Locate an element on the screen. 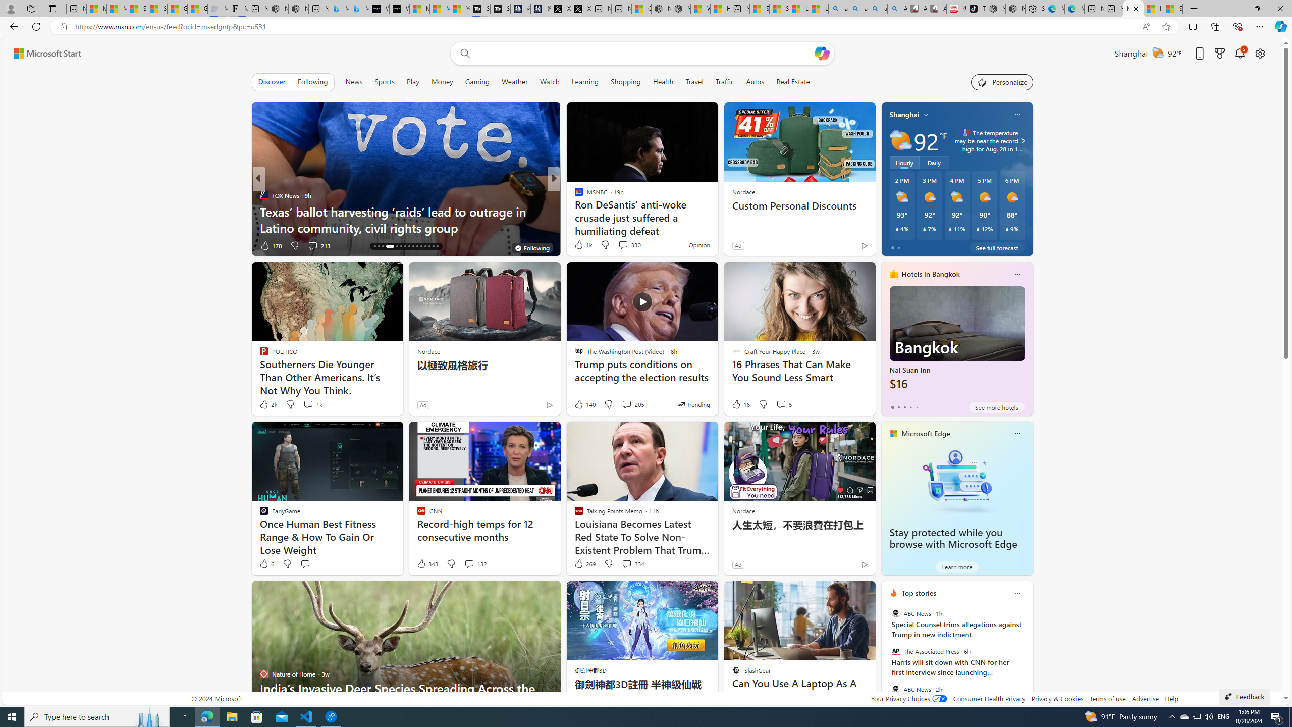 The height and width of the screenshot is (727, 1292). Web search is located at coordinates (462, 54).